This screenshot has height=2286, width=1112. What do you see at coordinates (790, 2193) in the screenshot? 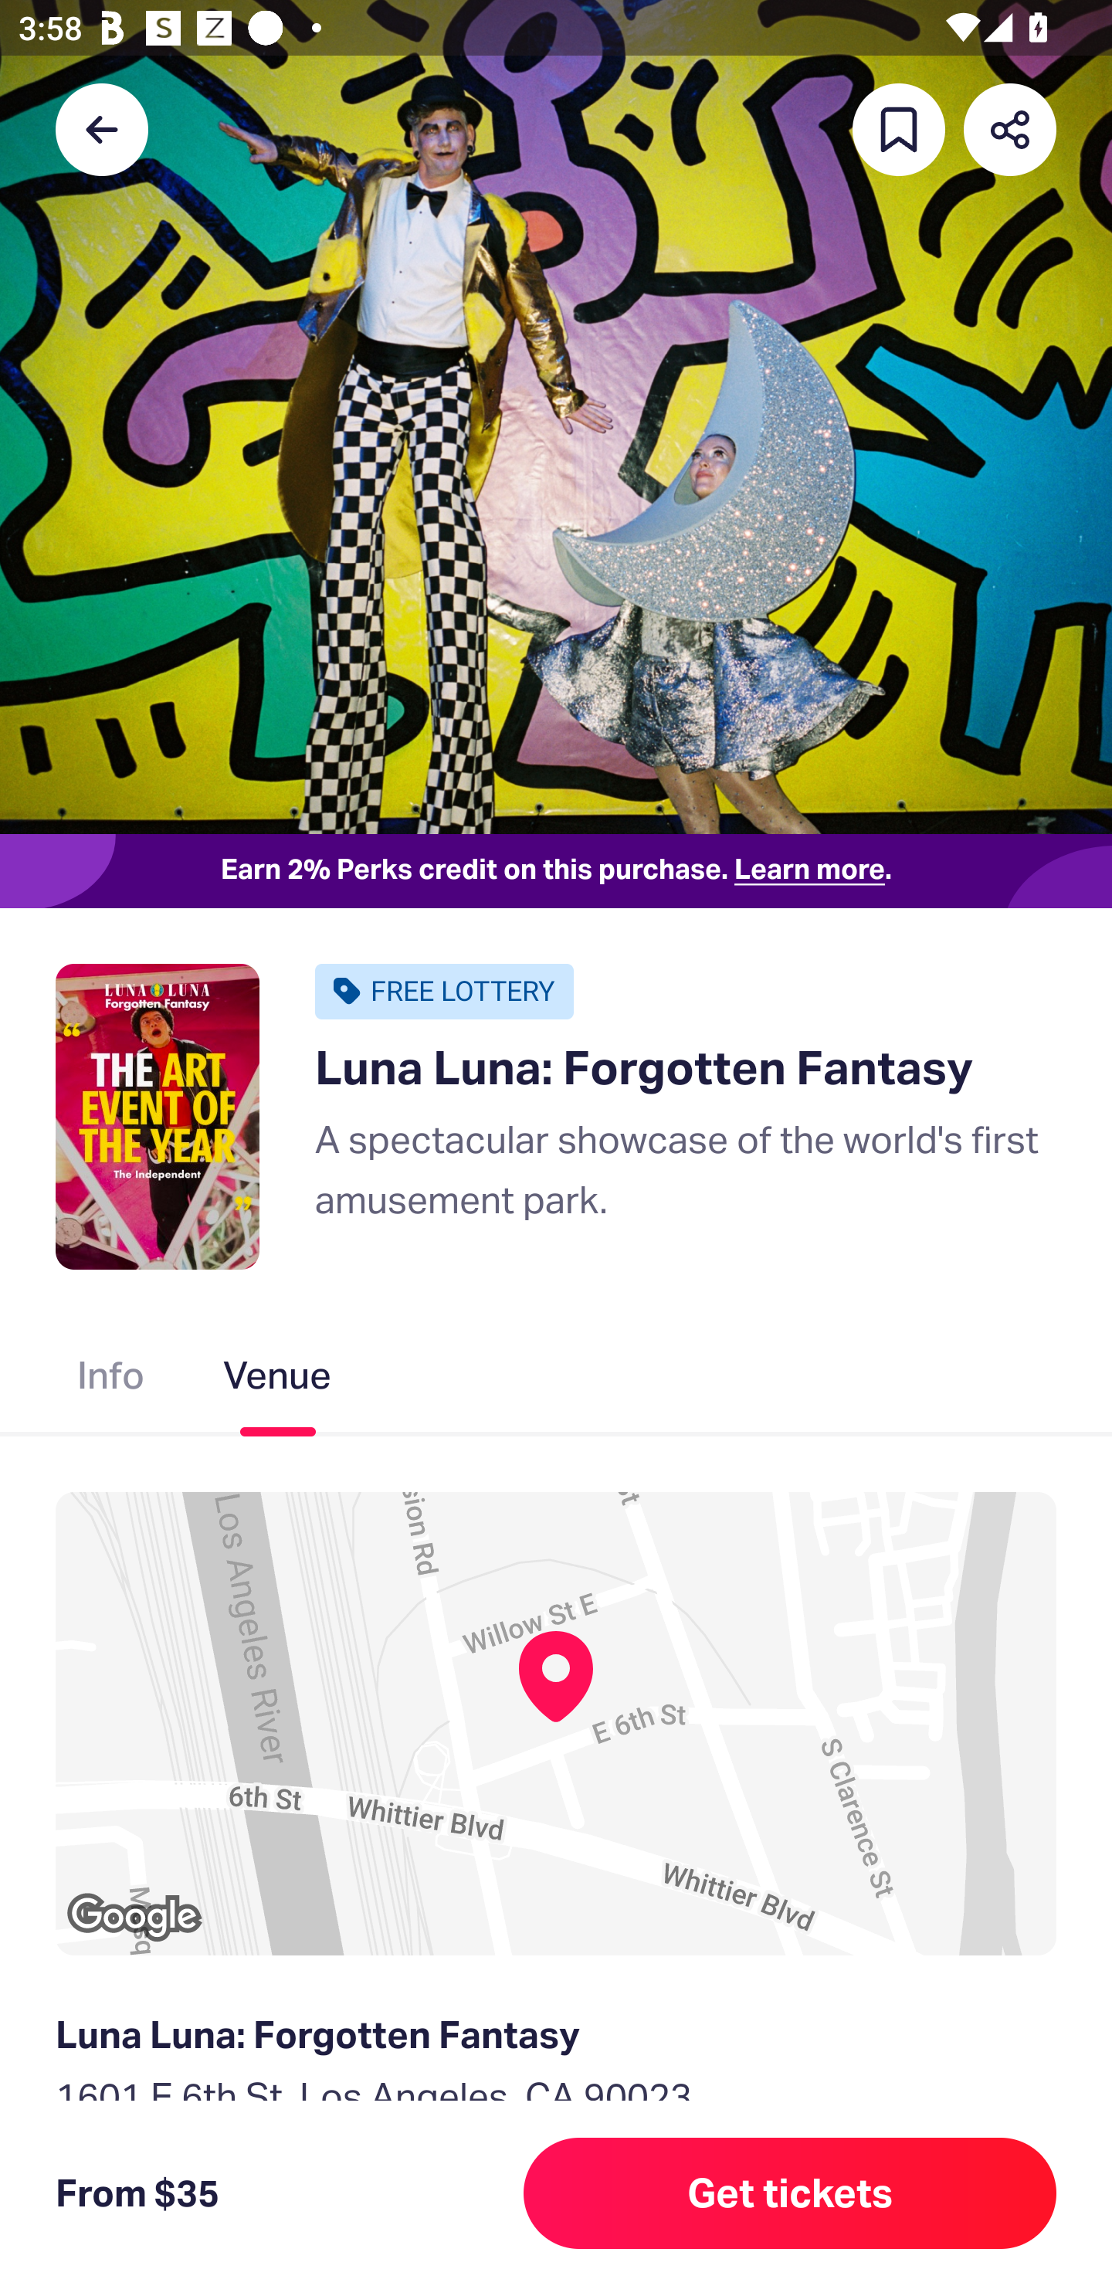
I see `Get tickets` at bounding box center [790, 2193].